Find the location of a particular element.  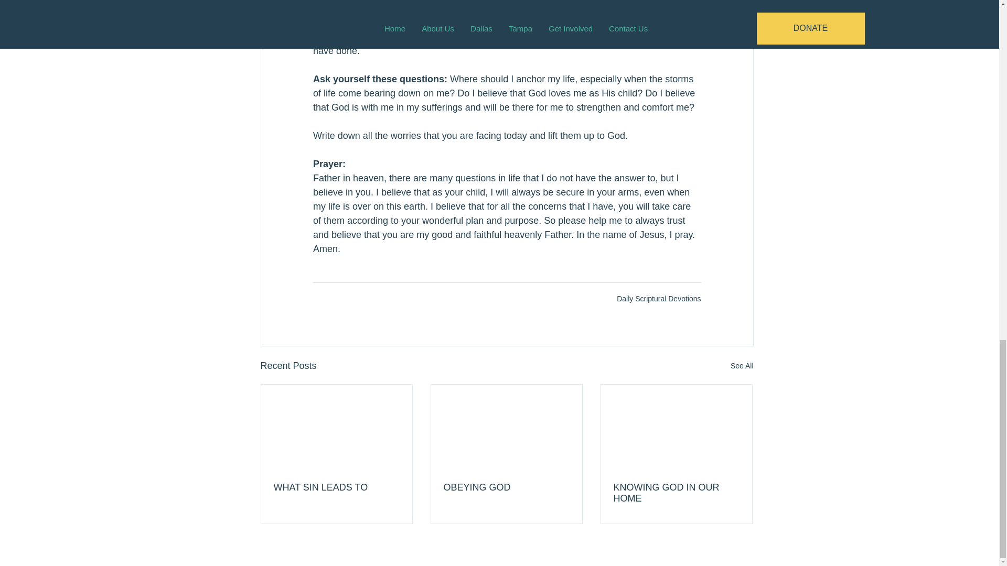

KNOWING GOD IN OUR HOME is located at coordinates (676, 493).